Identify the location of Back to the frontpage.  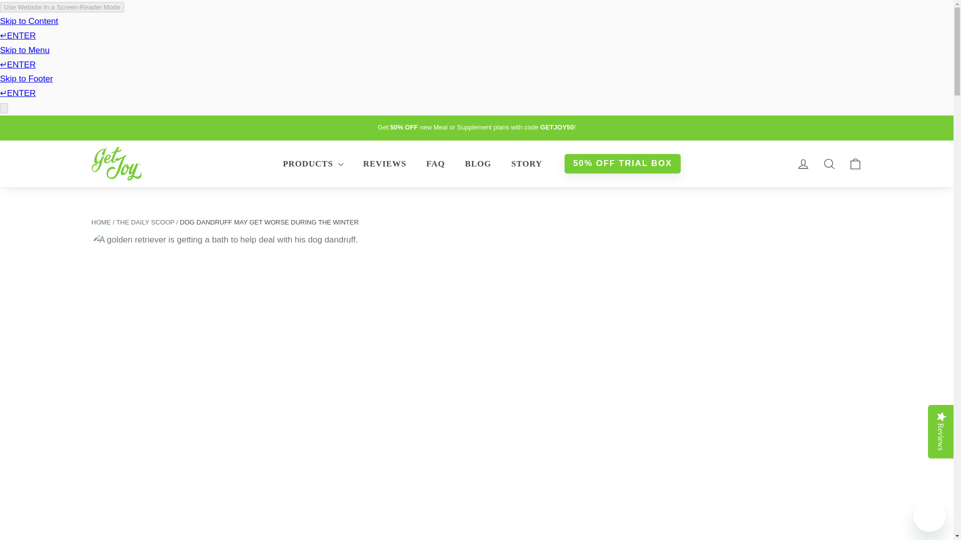
(101, 222).